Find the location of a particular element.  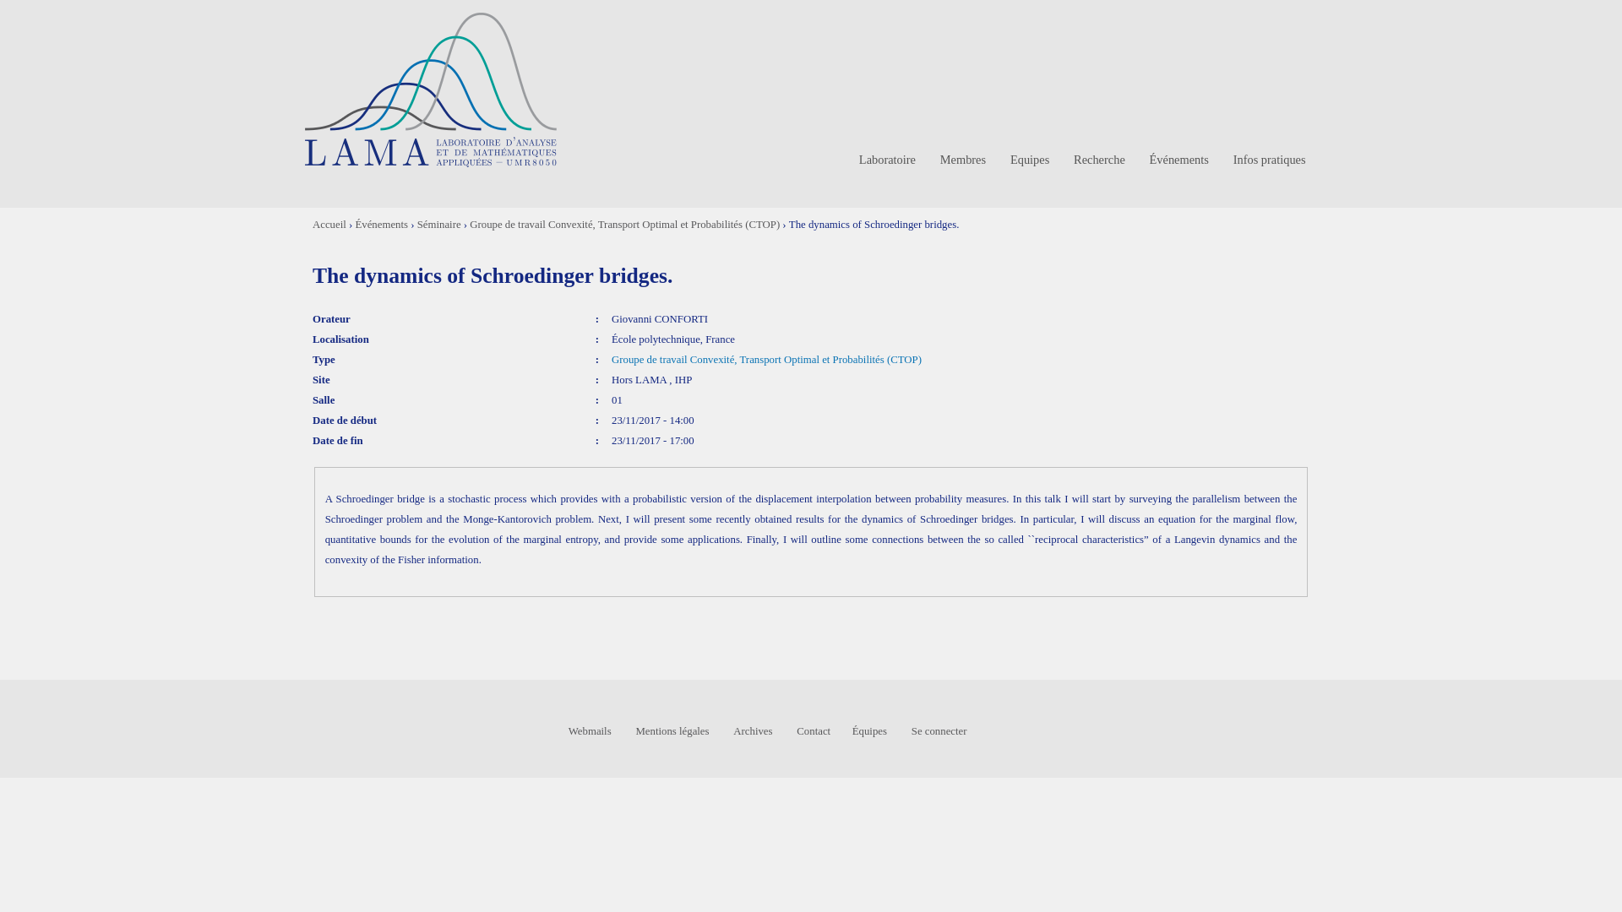

Infos pratiques is located at coordinates (1269, 160).